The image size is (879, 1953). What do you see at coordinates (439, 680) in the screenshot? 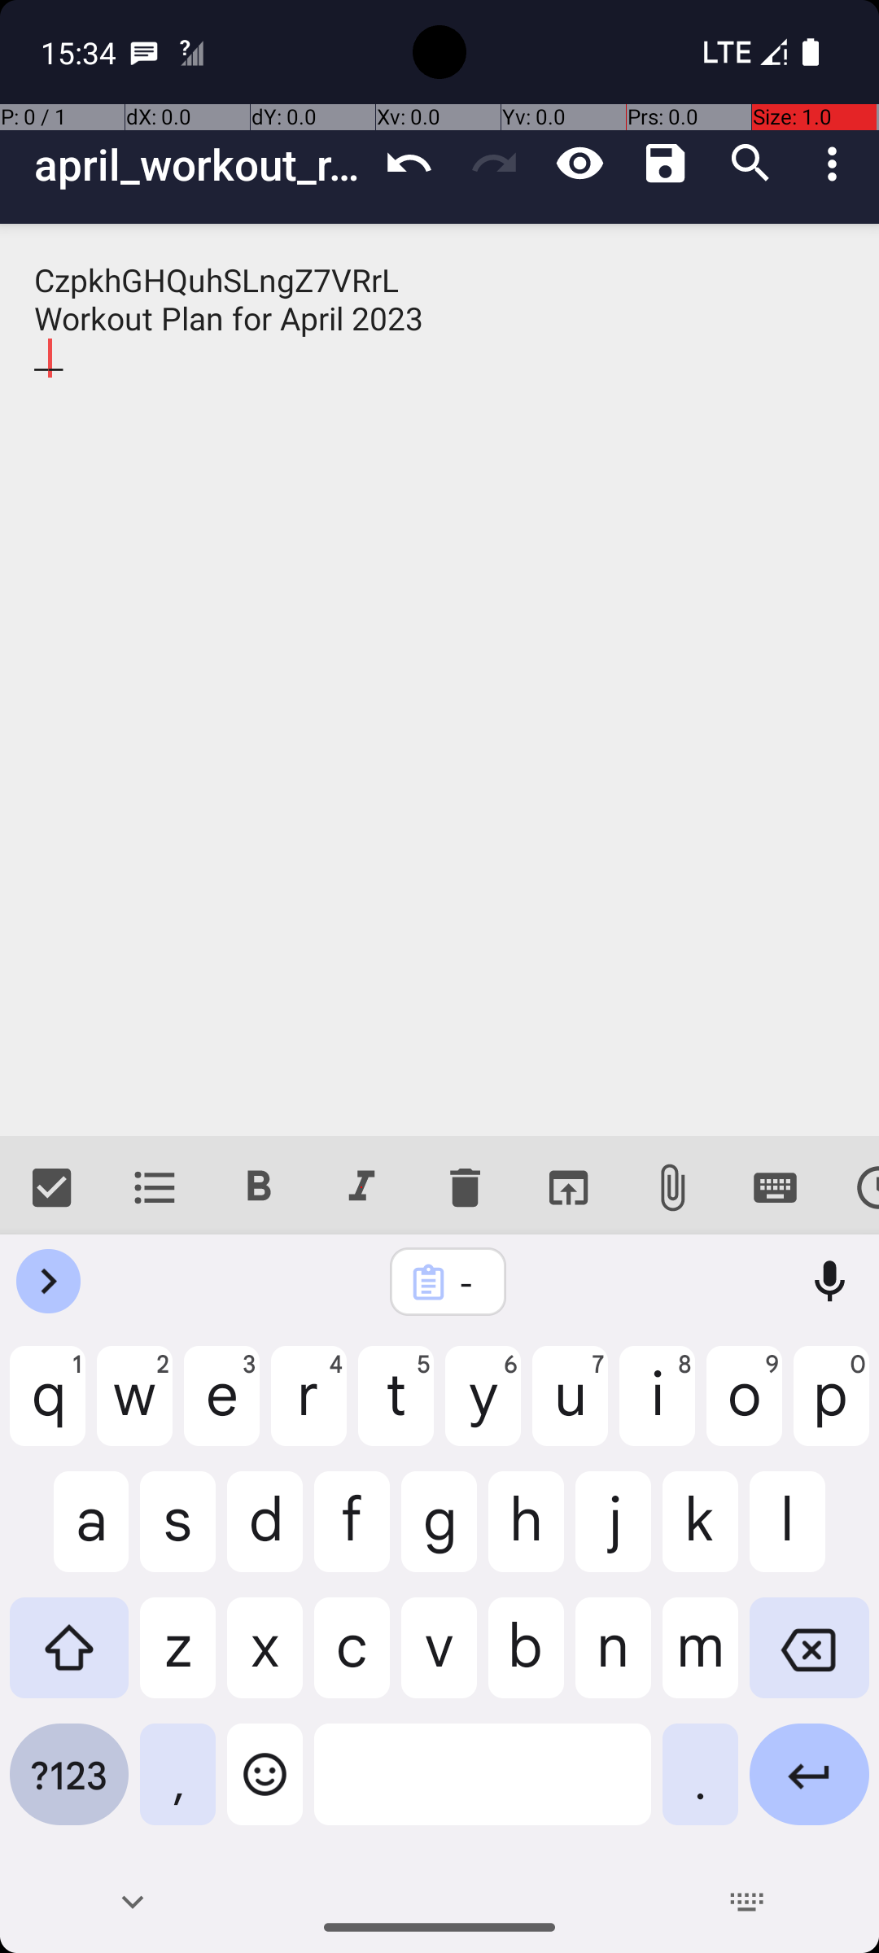
I see `CzpkhGHQuhSLngZ7VRrL
Workout Plan for April 2023
__` at bounding box center [439, 680].